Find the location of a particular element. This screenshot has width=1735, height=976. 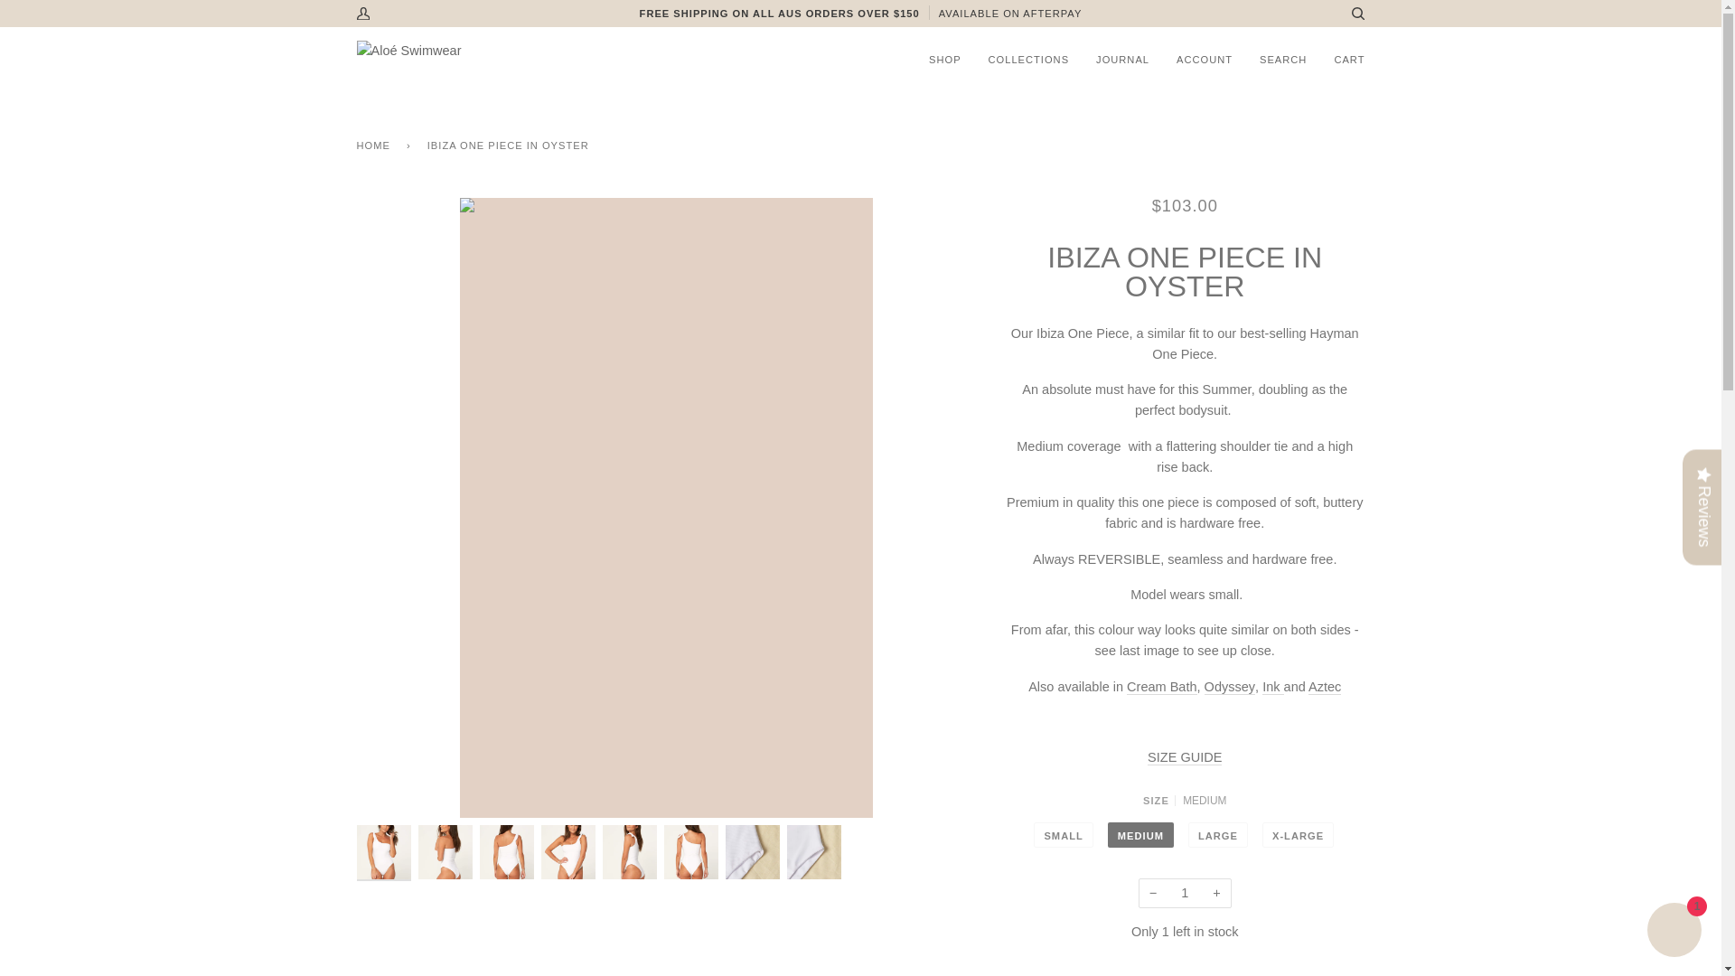

Shopify online store chat is located at coordinates (1674, 932).